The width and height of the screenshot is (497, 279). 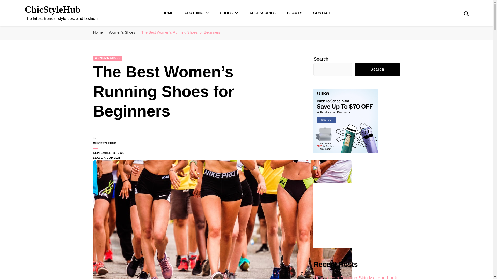 What do you see at coordinates (321, 13) in the screenshot?
I see `CONTACT` at bounding box center [321, 13].